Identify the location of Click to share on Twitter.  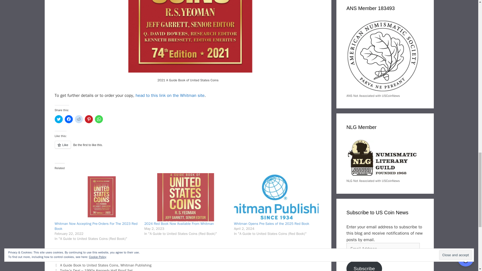
(59, 119).